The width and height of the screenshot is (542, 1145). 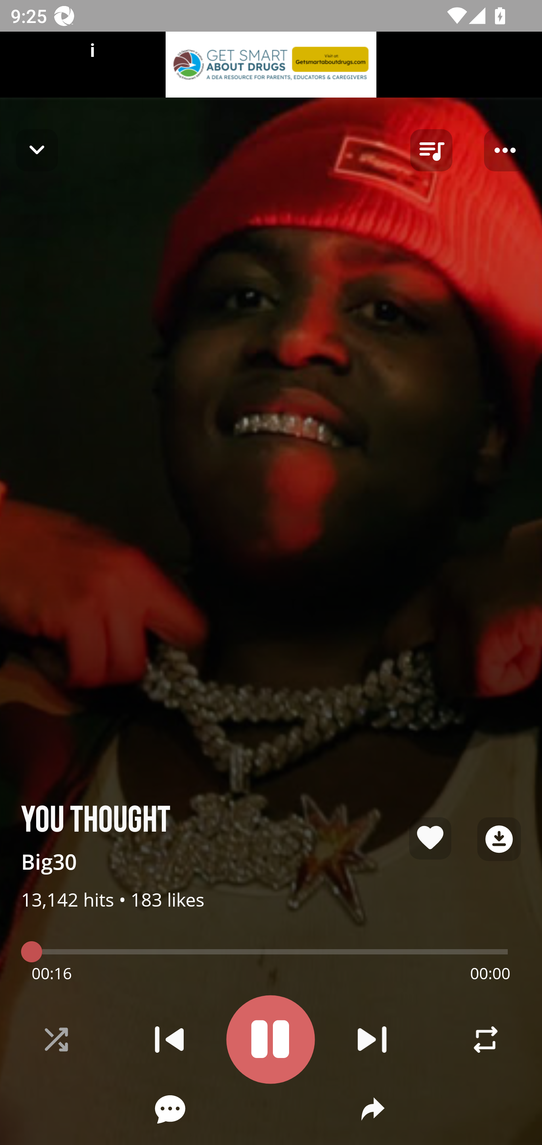 What do you see at coordinates (505, 151) in the screenshot?
I see `Player options` at bounding box center [505, 151].